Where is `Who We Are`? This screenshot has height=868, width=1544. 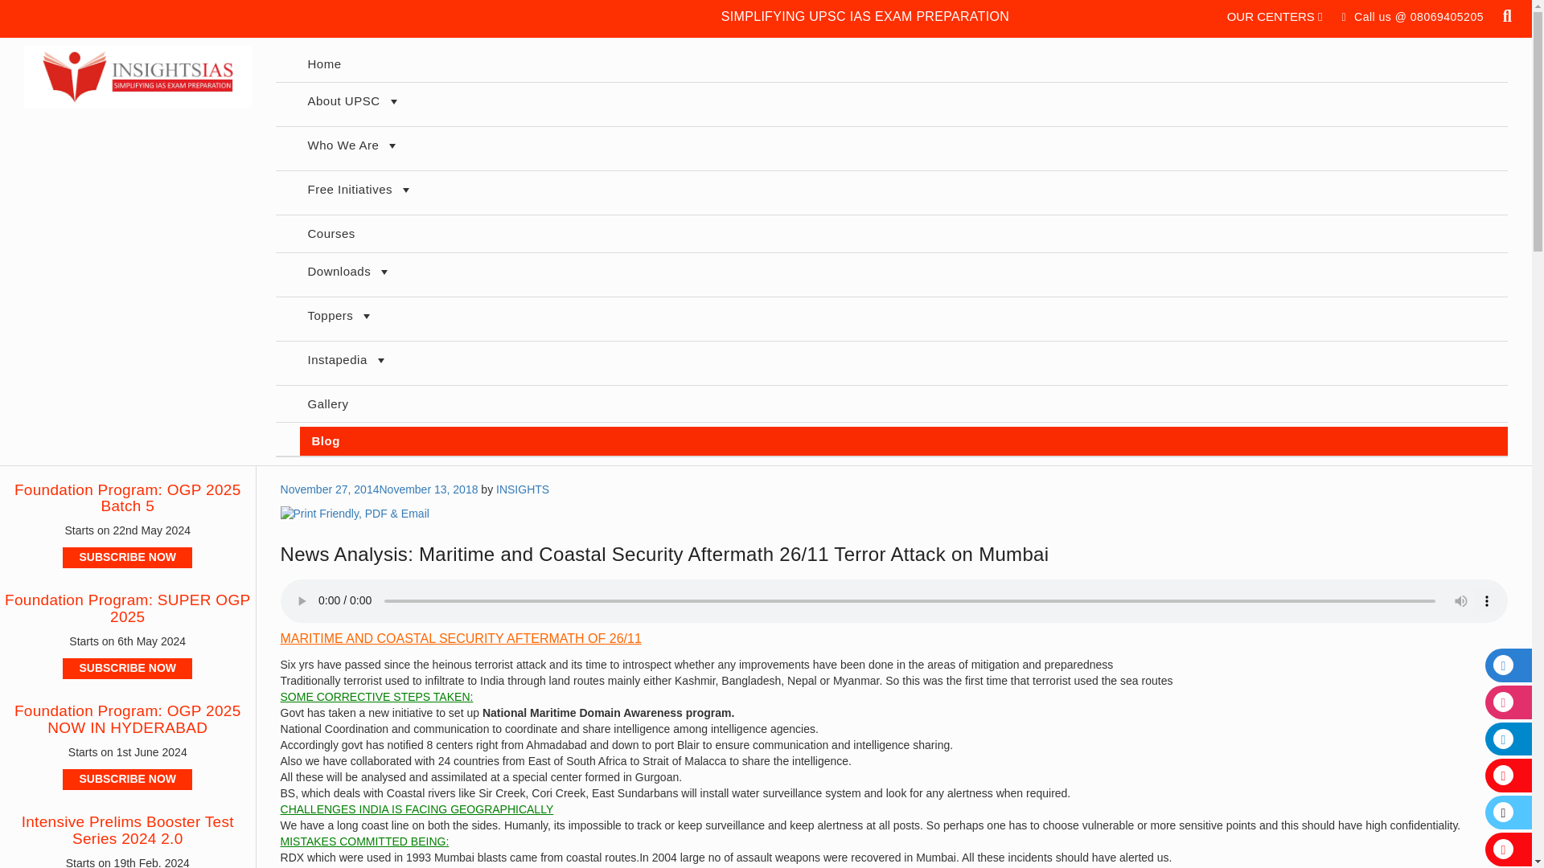
Who We Are is located at coordinates (902, 148).